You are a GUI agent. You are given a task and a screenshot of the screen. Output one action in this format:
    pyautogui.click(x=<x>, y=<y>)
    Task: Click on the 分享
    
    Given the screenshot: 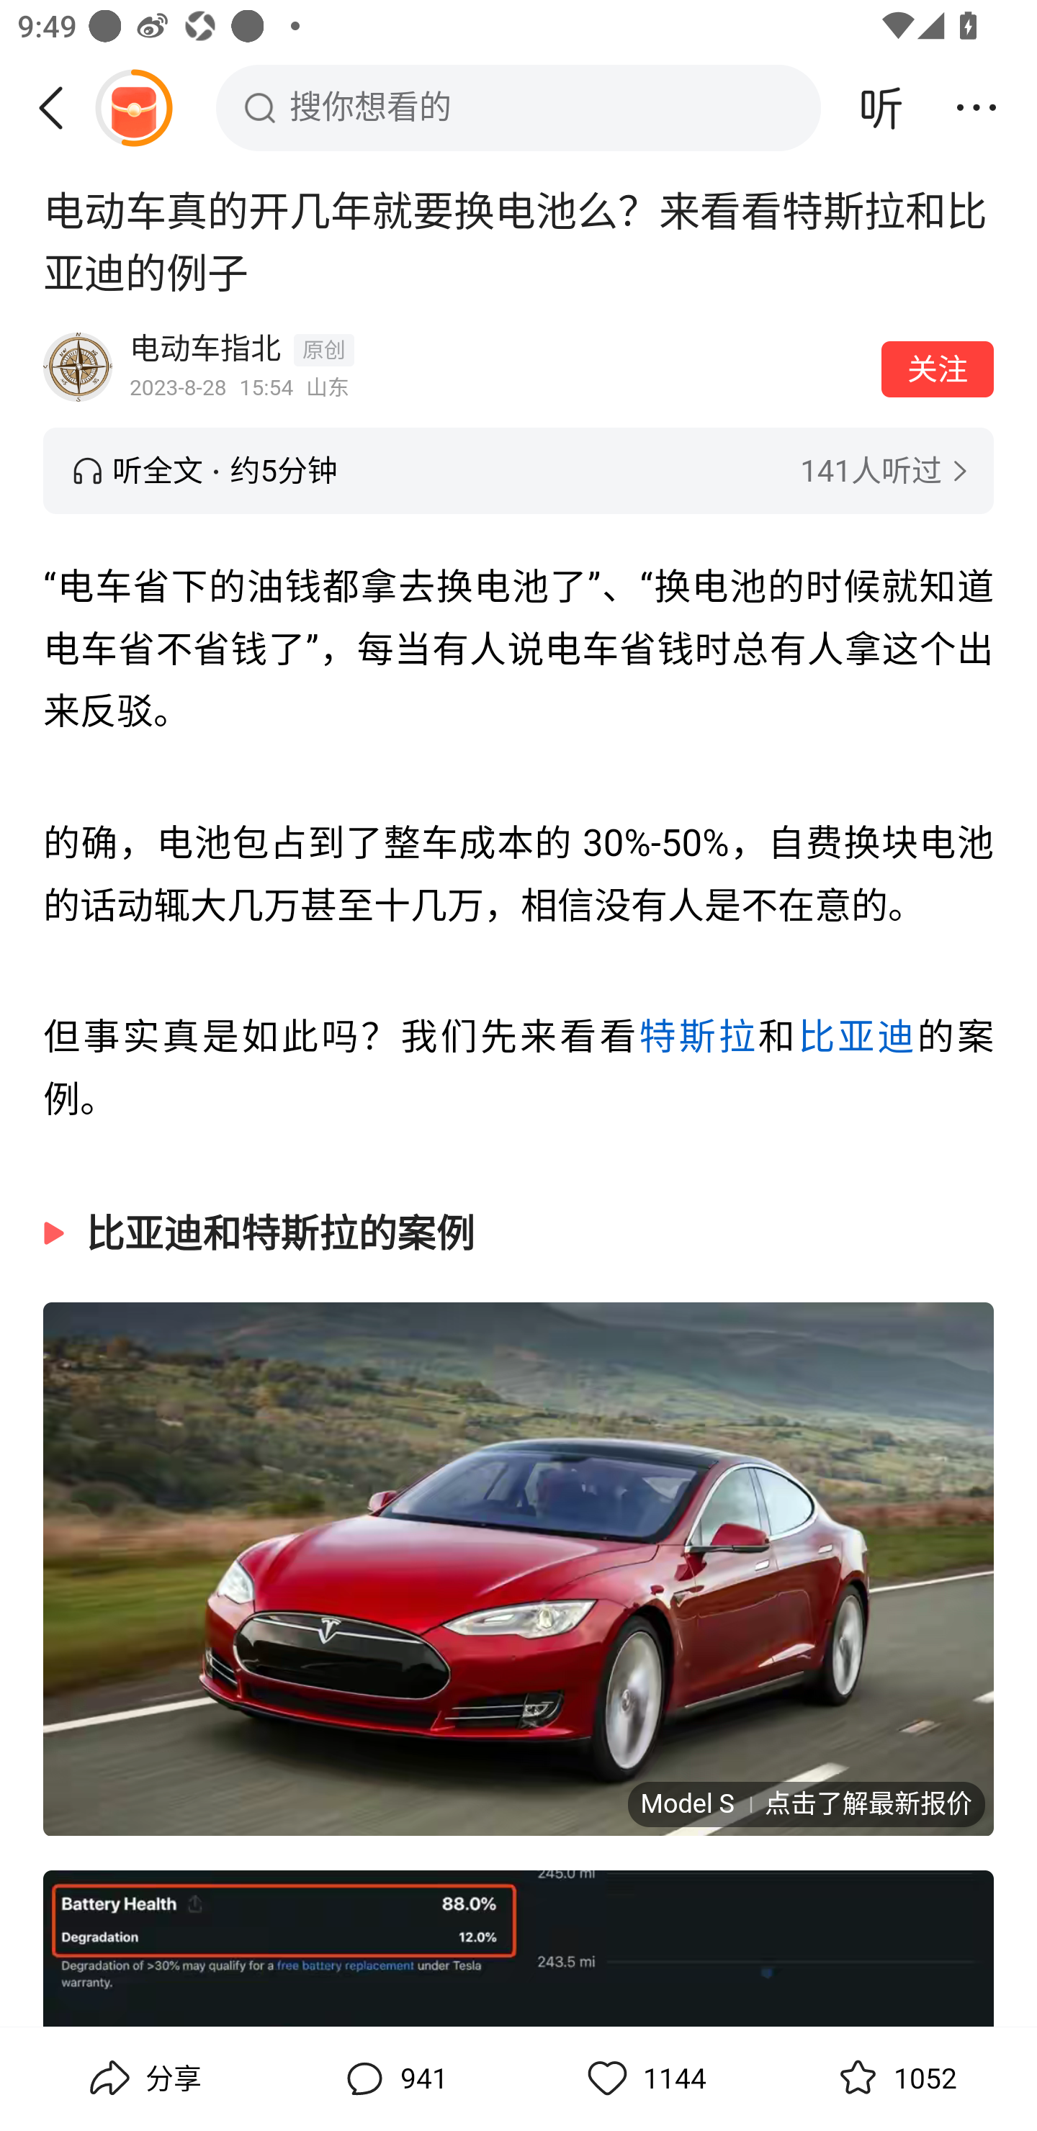 What is the action you would take?
    pyautogui.click(x=143, y=2078)
    